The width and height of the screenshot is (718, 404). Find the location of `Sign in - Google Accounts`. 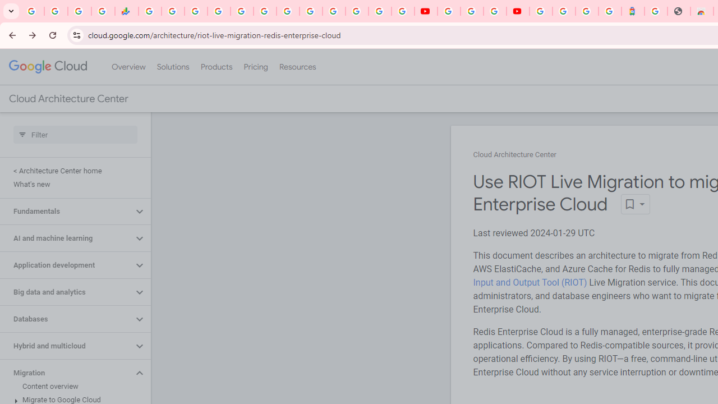

Sign in - Google Accounts is located at coordinates (564, 11).